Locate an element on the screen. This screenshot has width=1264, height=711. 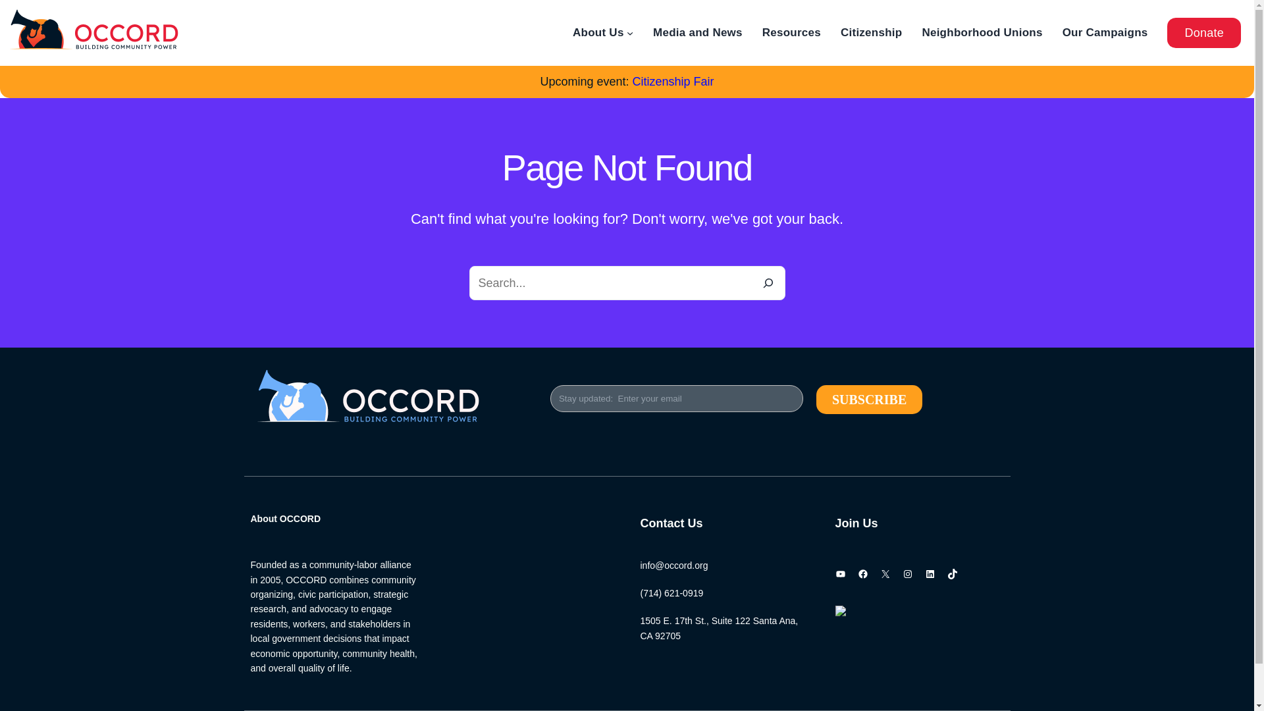
X is located at coordinates (885, 574).